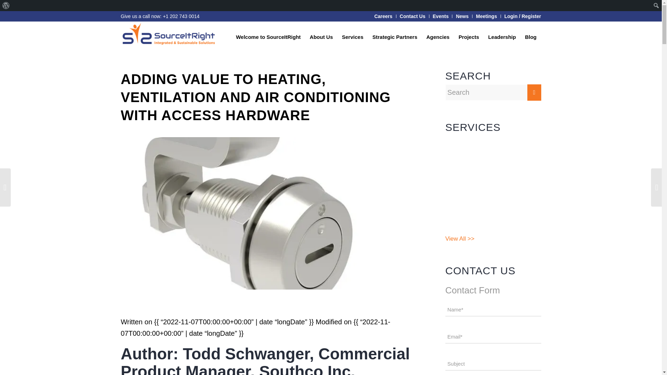  I want to click on News, so click(462, 16).